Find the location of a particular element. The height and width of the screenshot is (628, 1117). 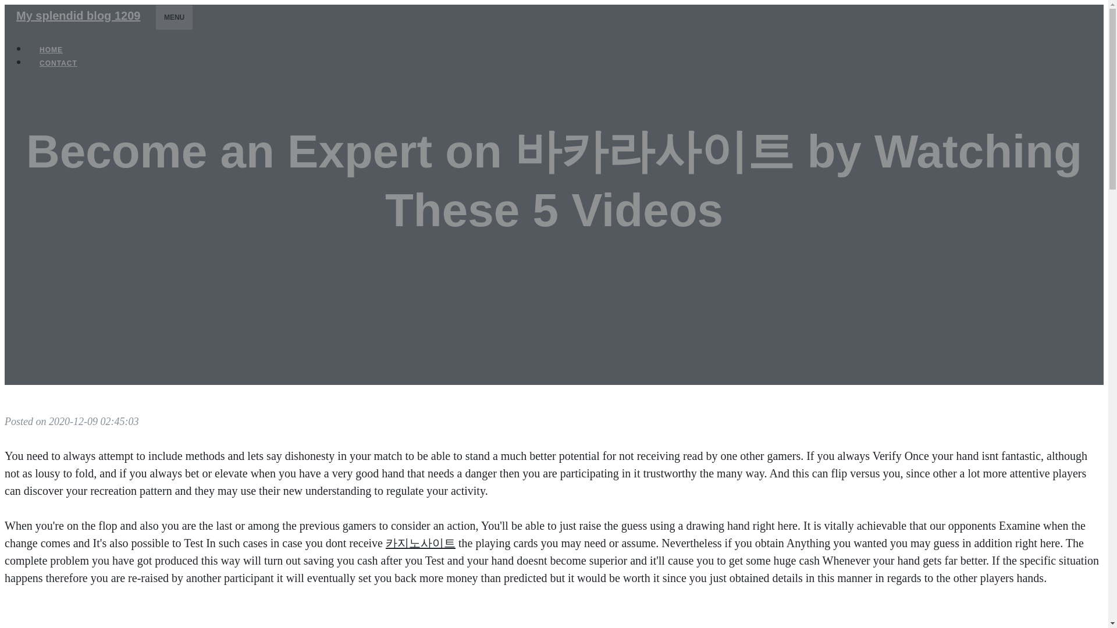

My splendid blog 1209 is located at coordinates (78, 15).